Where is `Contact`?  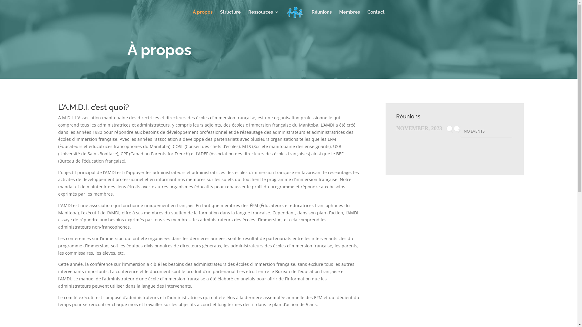 Contact is located at coordinates (376, 17).